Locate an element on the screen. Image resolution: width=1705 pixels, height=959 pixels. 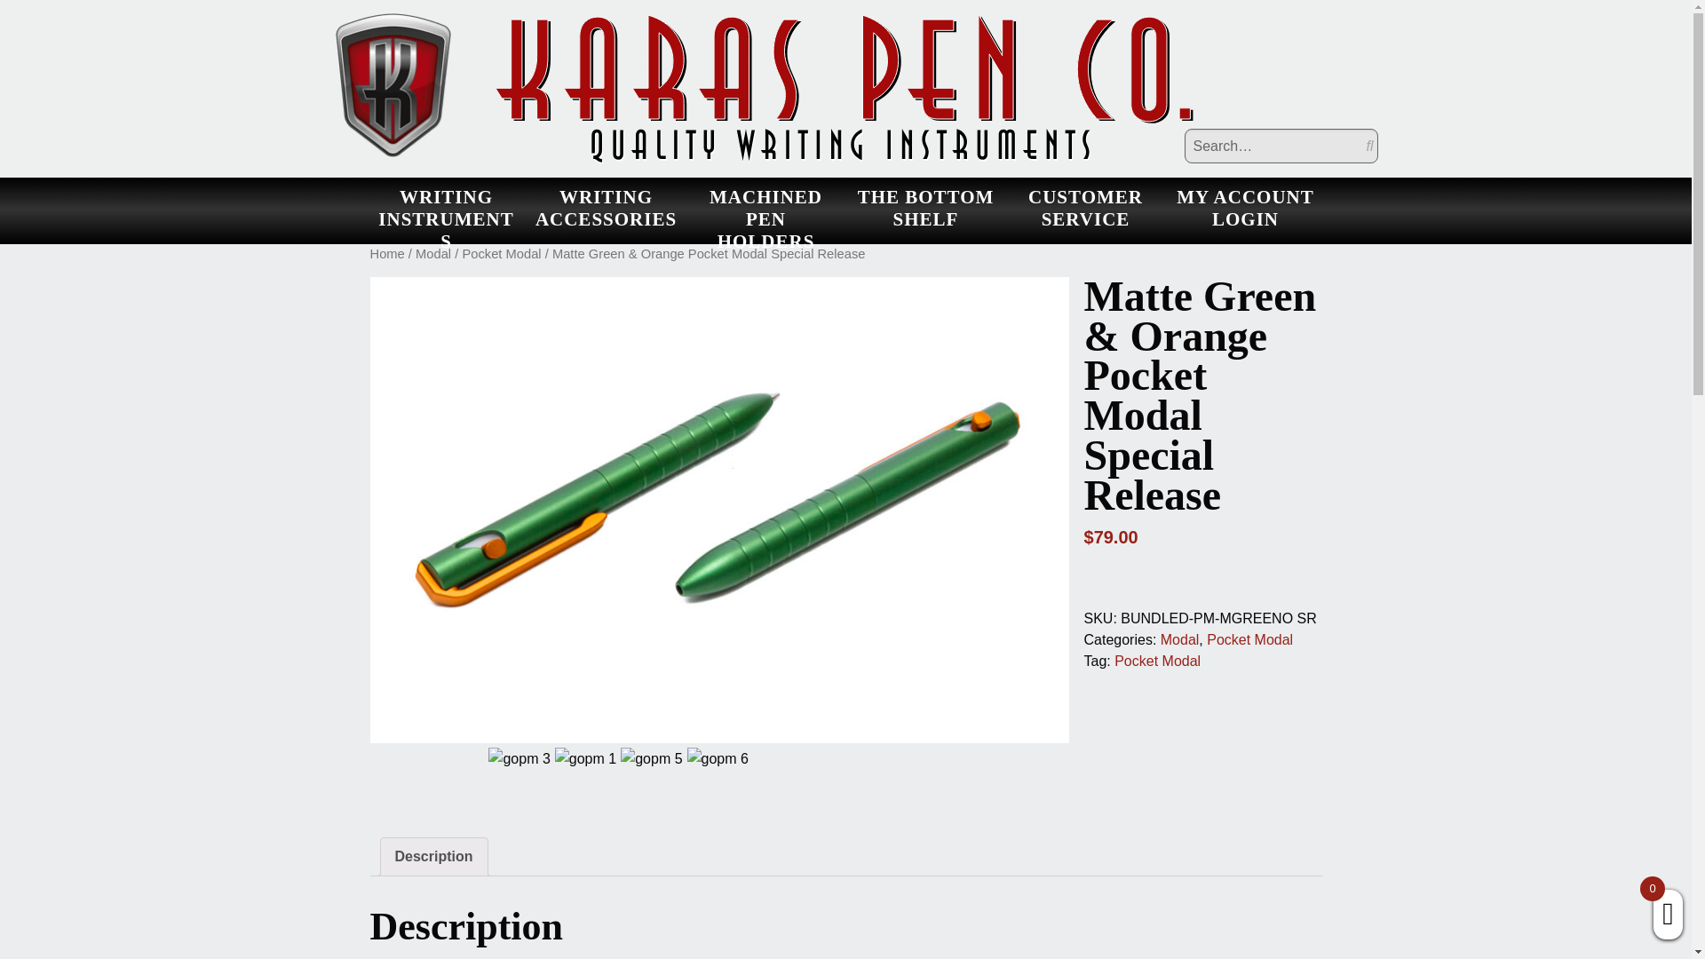
WRITING INSTRUMENTS is located at coordinates (446, 208).